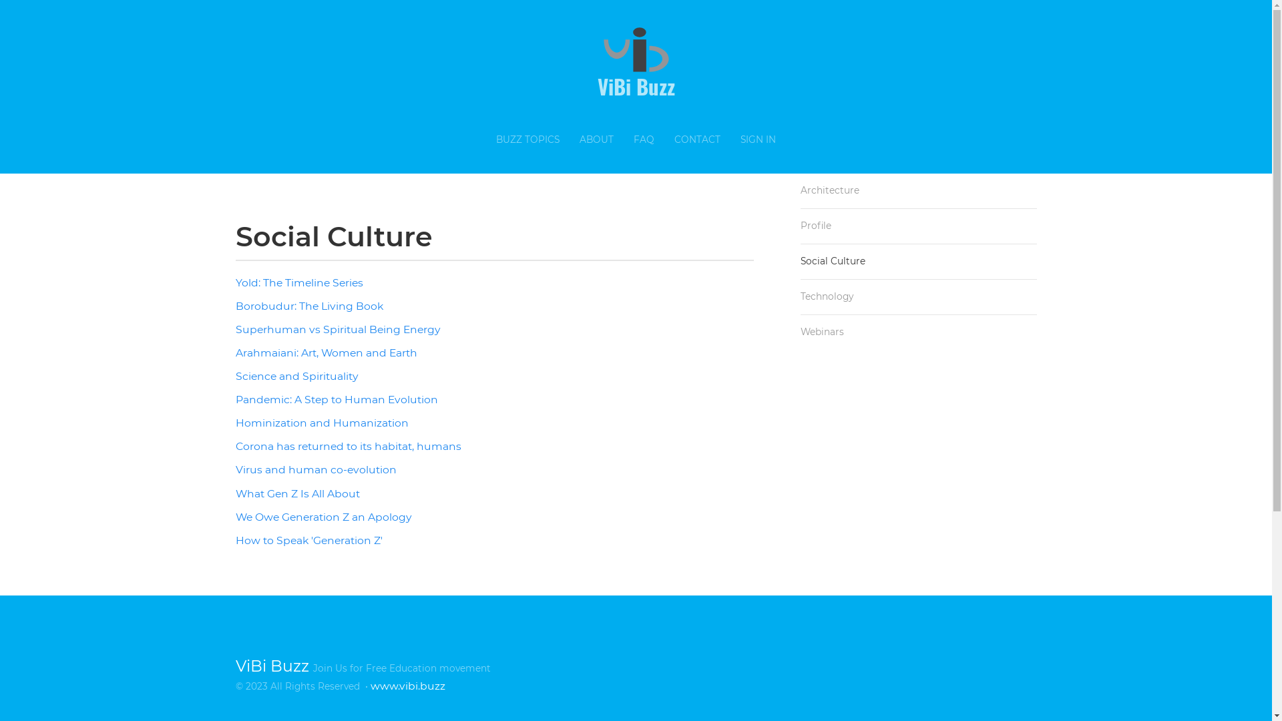  What do you see at coordinates (348, 446) in the screenshot?
I see `Corona has returned to its habitat, humans` at bounding box center [348, 446].